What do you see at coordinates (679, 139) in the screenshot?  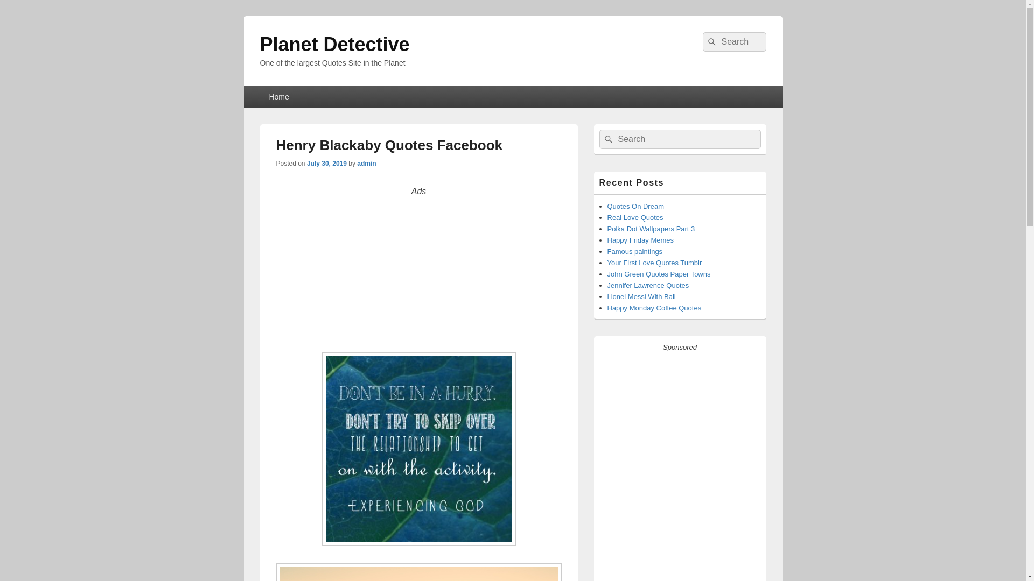 I see `Search for:` at bounding box center [679, 139].